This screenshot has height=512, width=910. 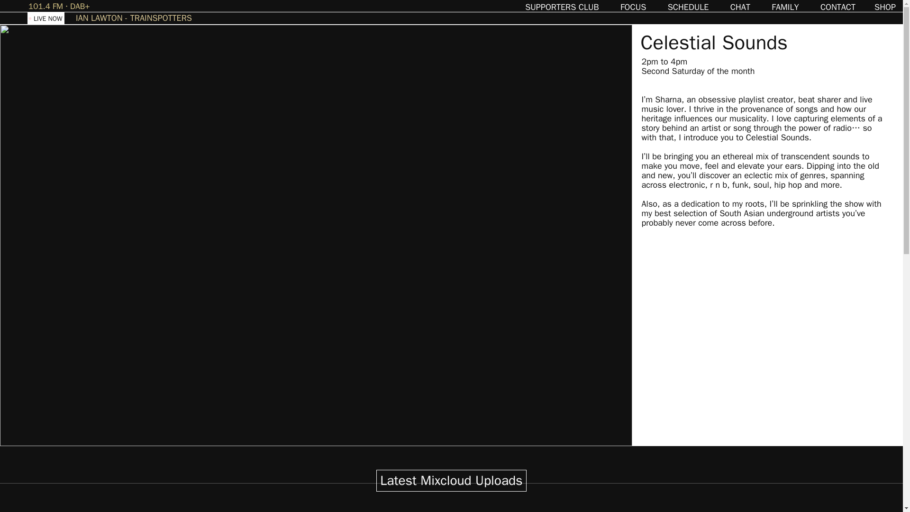 I want to click on SCHEDULE, so click(x=688, y=7).